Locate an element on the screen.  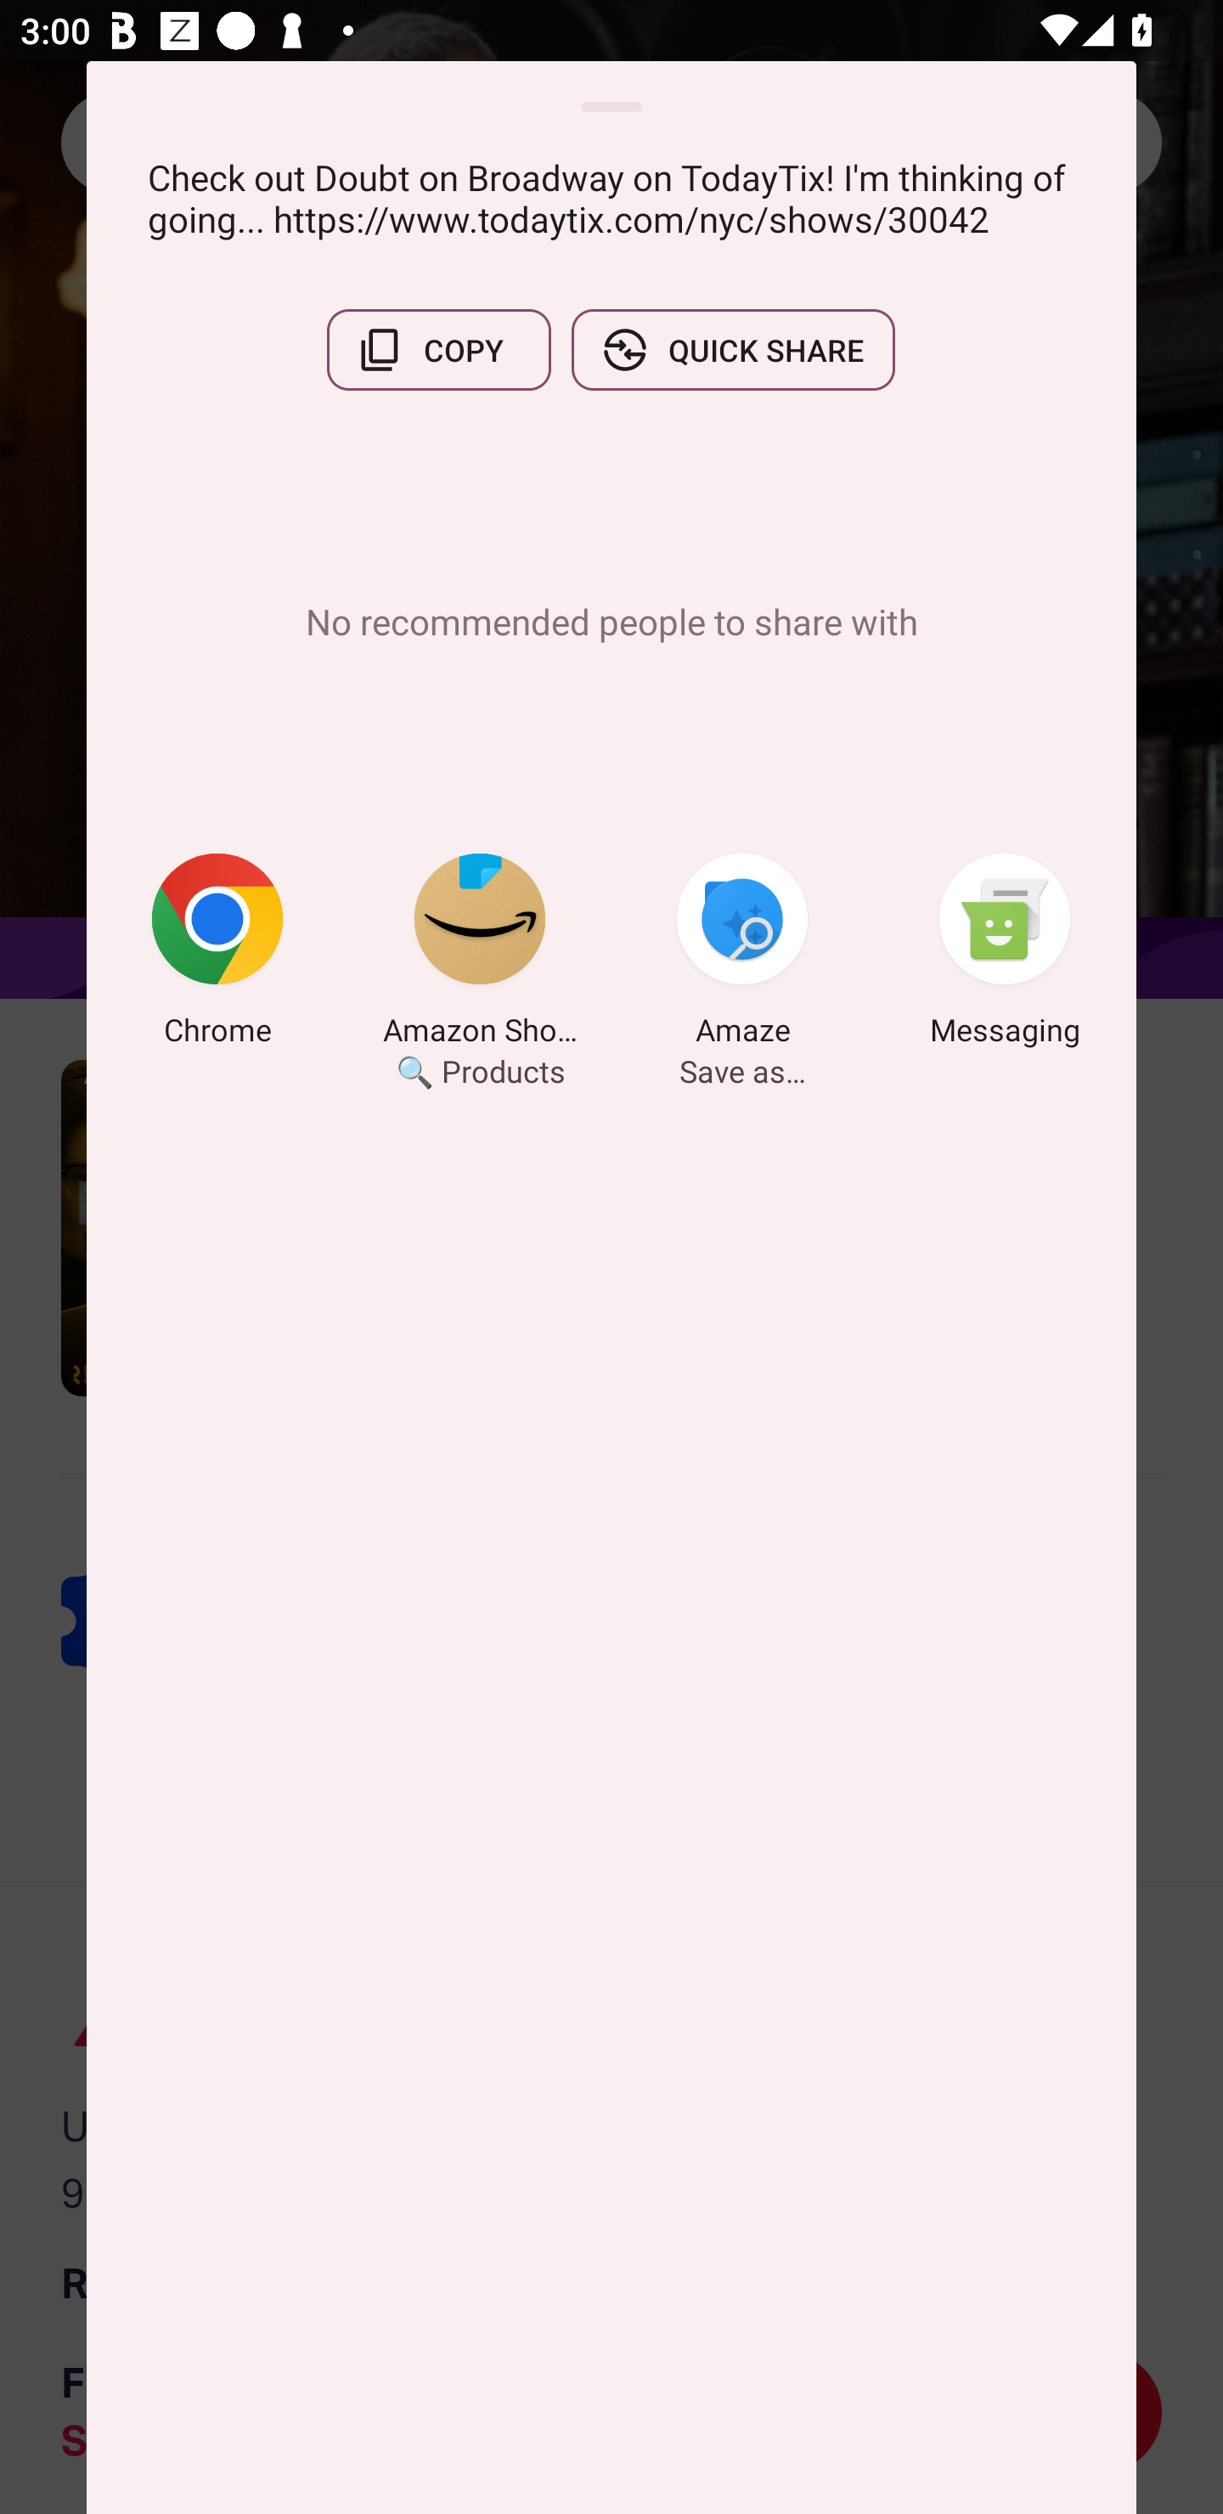
COPY is located at coordinates (438, 350).